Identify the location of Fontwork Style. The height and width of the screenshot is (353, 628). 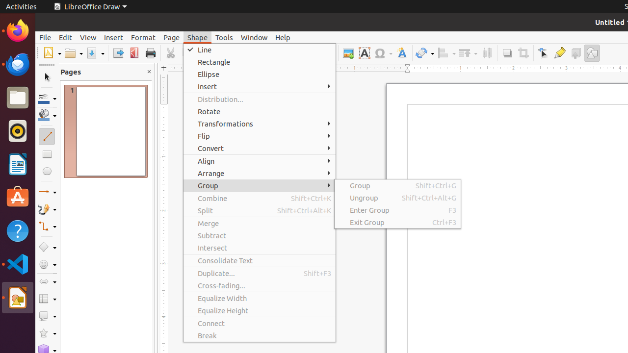
(402, 53).